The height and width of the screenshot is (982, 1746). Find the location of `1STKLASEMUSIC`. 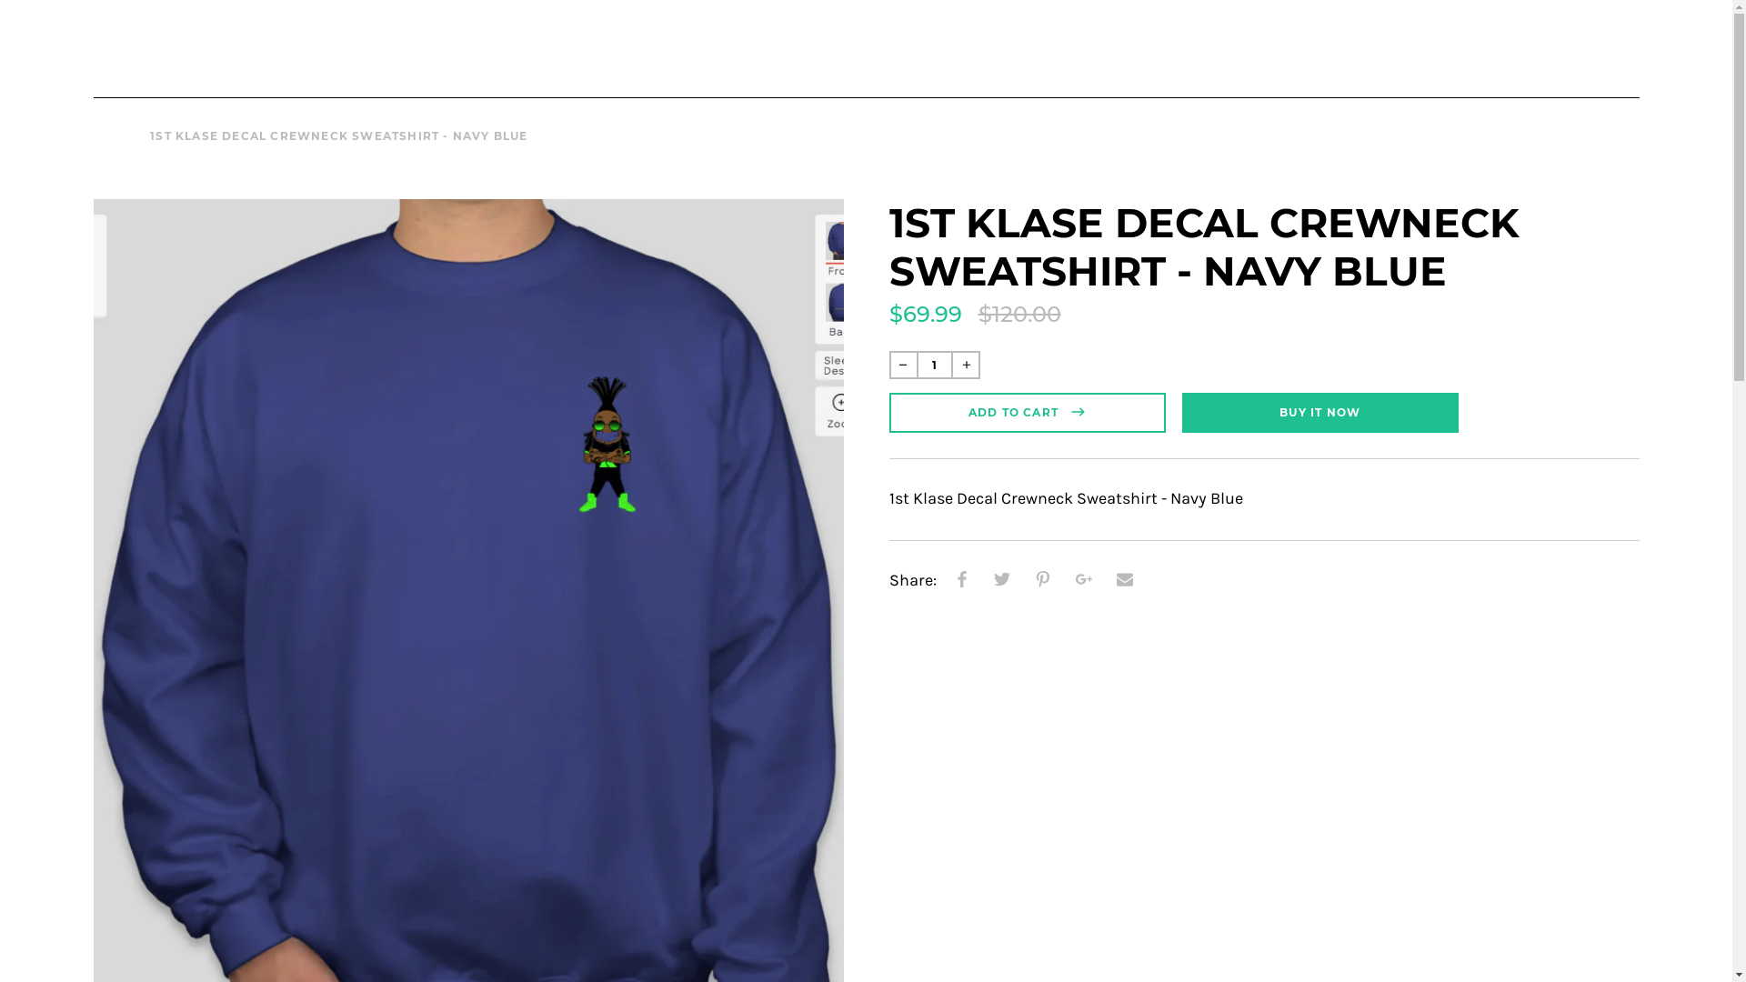

1STKLASEMUSIC is located at coordinates (866, 47).